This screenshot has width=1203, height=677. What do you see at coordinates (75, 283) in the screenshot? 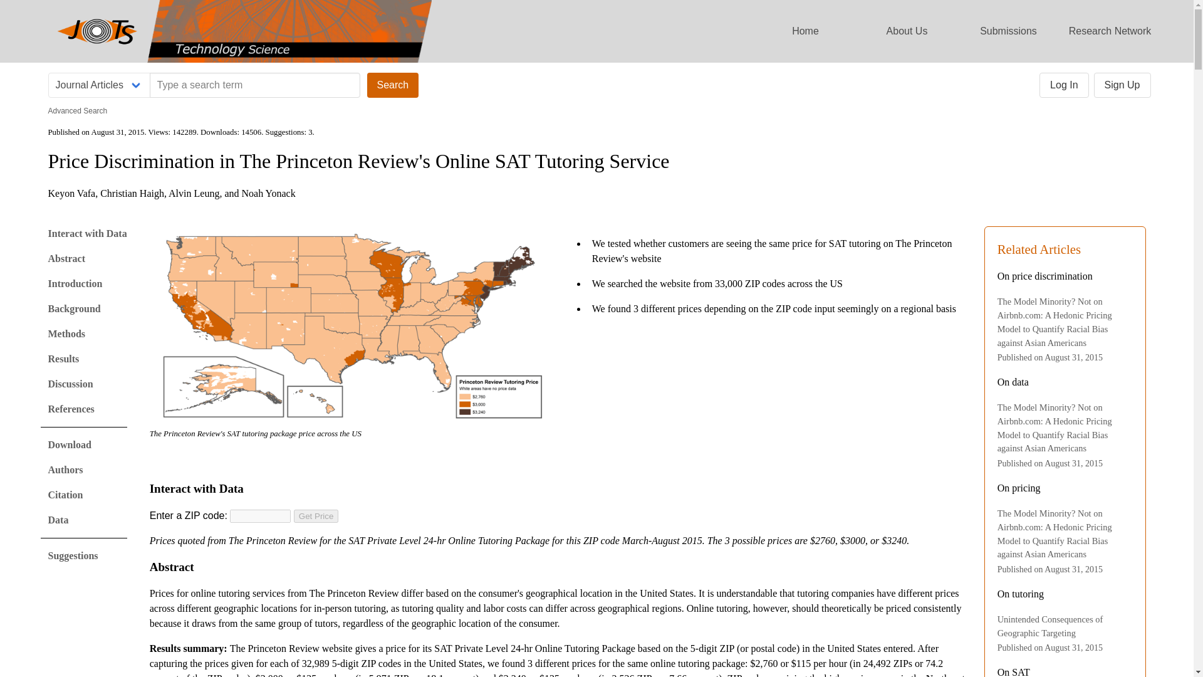
I see `Introduction` at bounding box center [75, 283].